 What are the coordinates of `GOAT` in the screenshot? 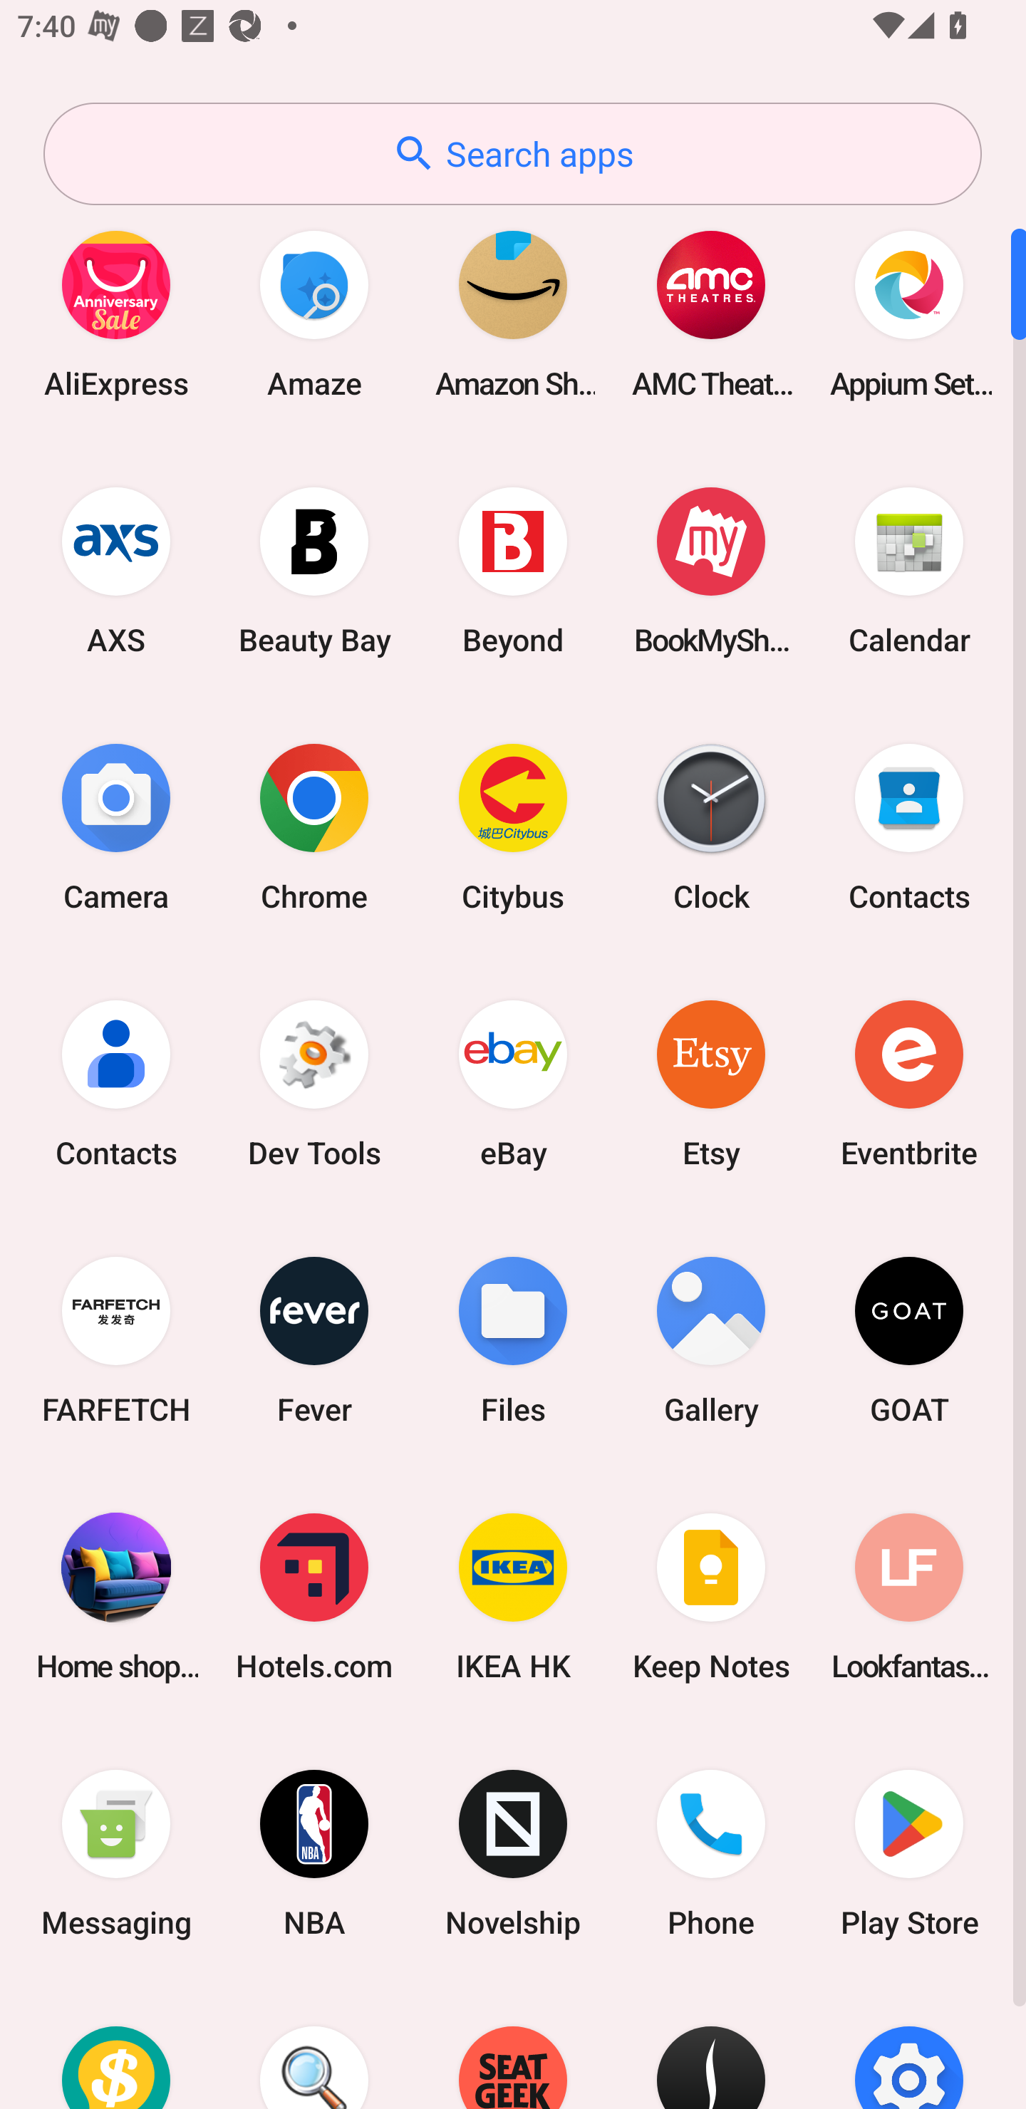 It's located at (909, 1339).